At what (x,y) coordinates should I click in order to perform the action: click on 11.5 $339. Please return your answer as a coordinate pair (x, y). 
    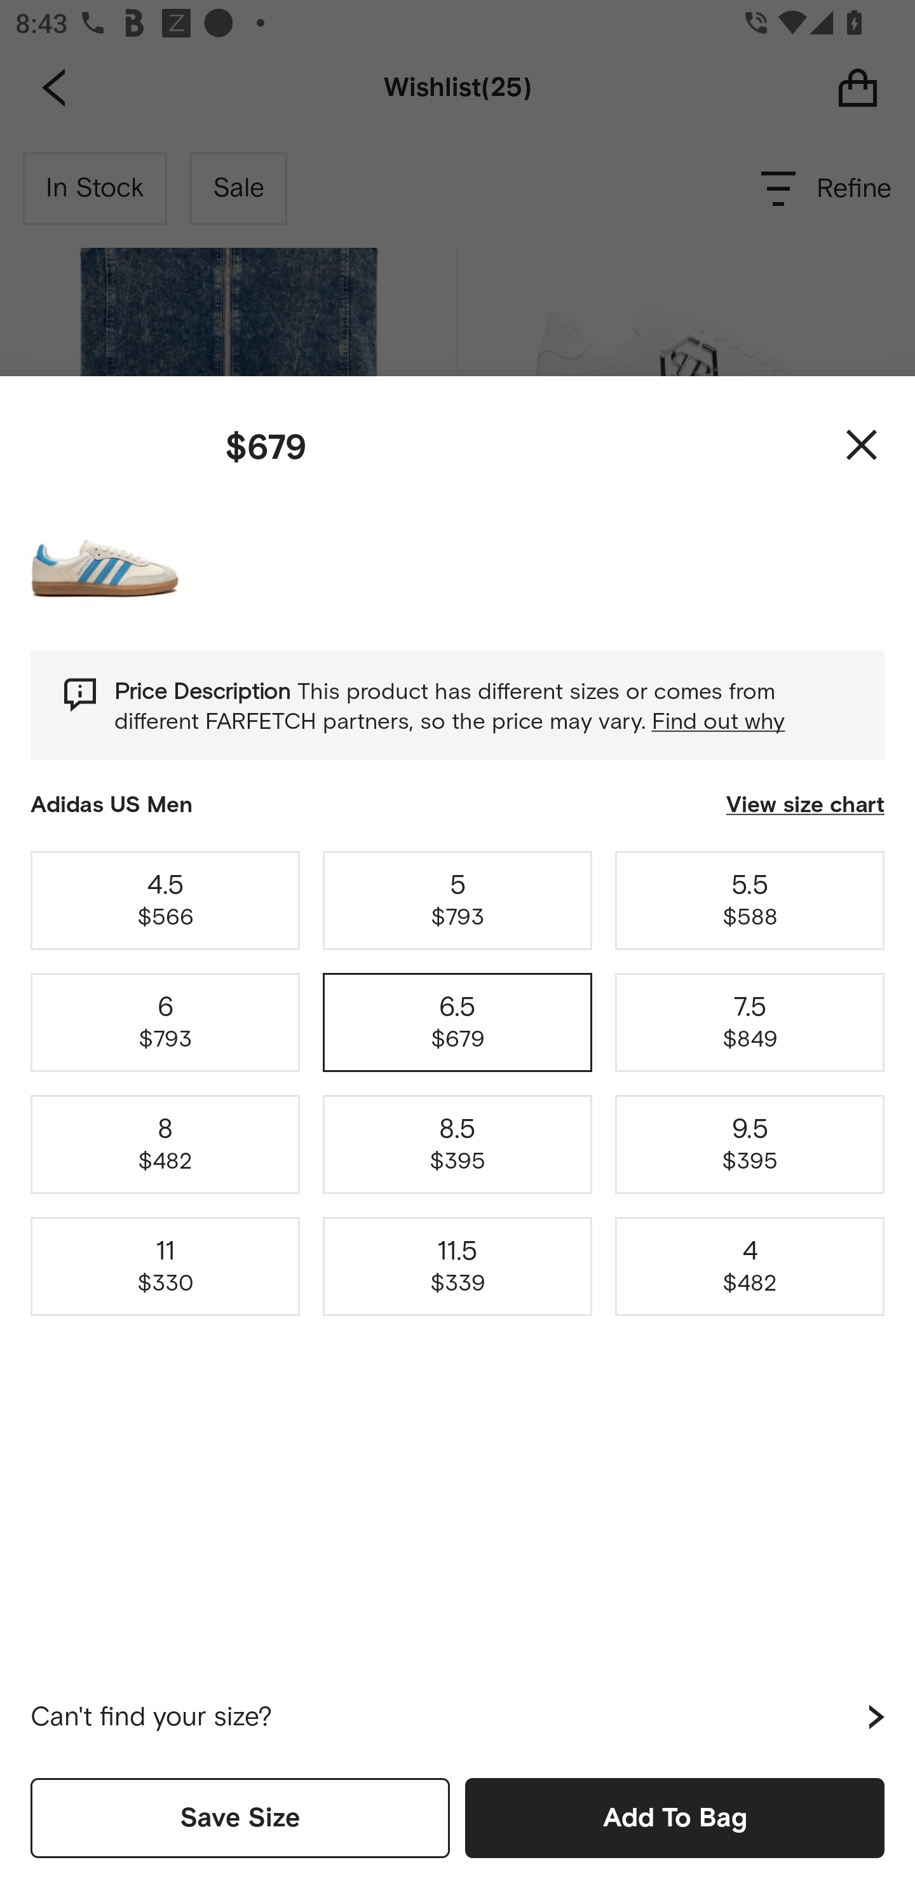
    Looking at the image, I should click on (457, 1267).